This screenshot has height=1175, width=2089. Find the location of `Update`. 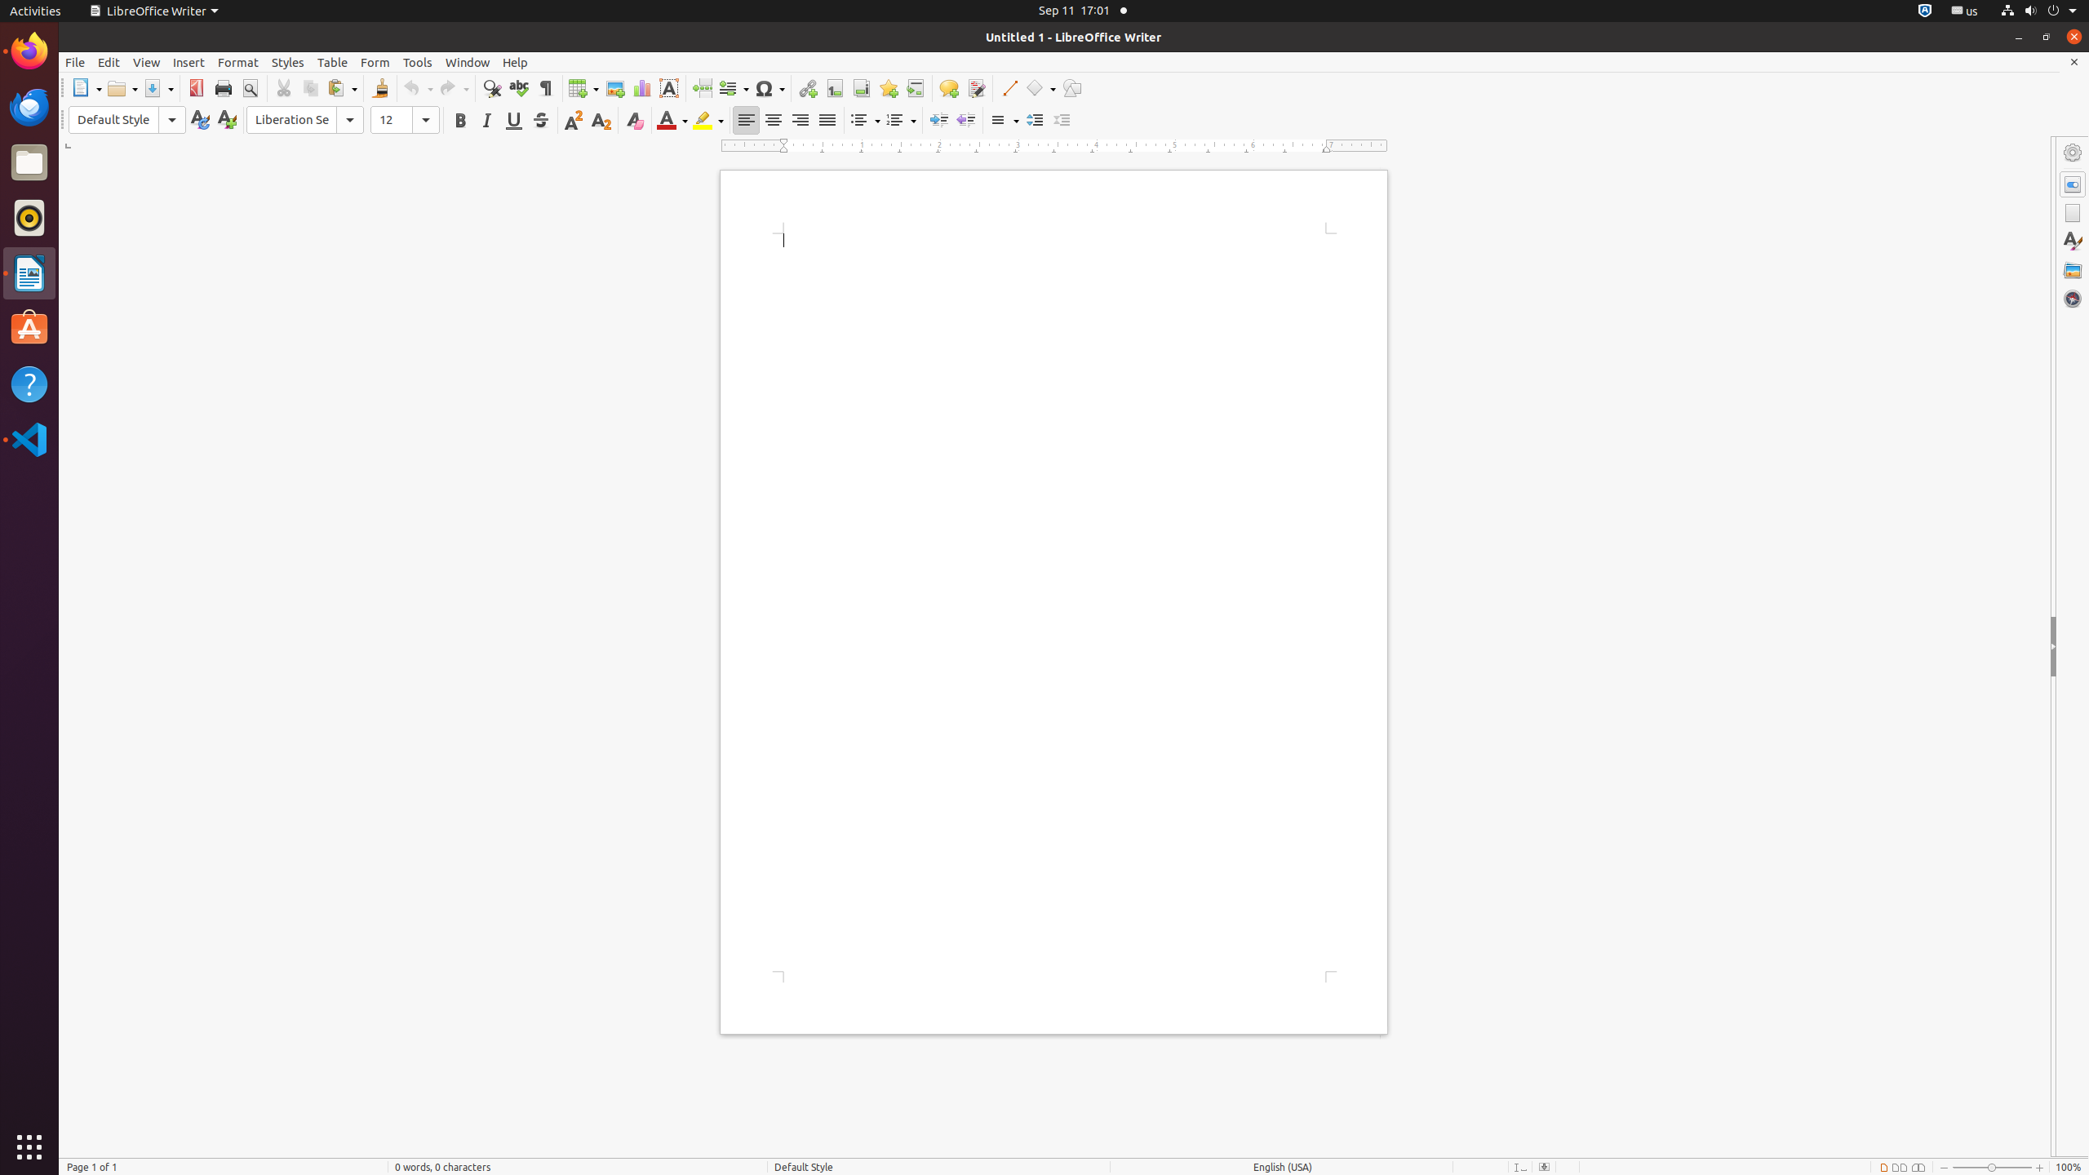

Update is located at coordinates (199, 121).